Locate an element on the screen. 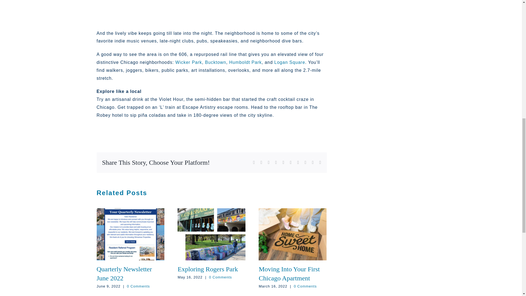 The image size is (526, 296). Quarterly Newsletter June 2022 is located at coordinates (124, 274).